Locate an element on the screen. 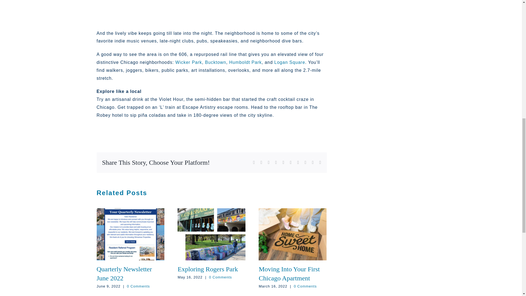 The image size is (526, 296). Quarterly Newsletter June 2022 is located at coordinates (124, 274).